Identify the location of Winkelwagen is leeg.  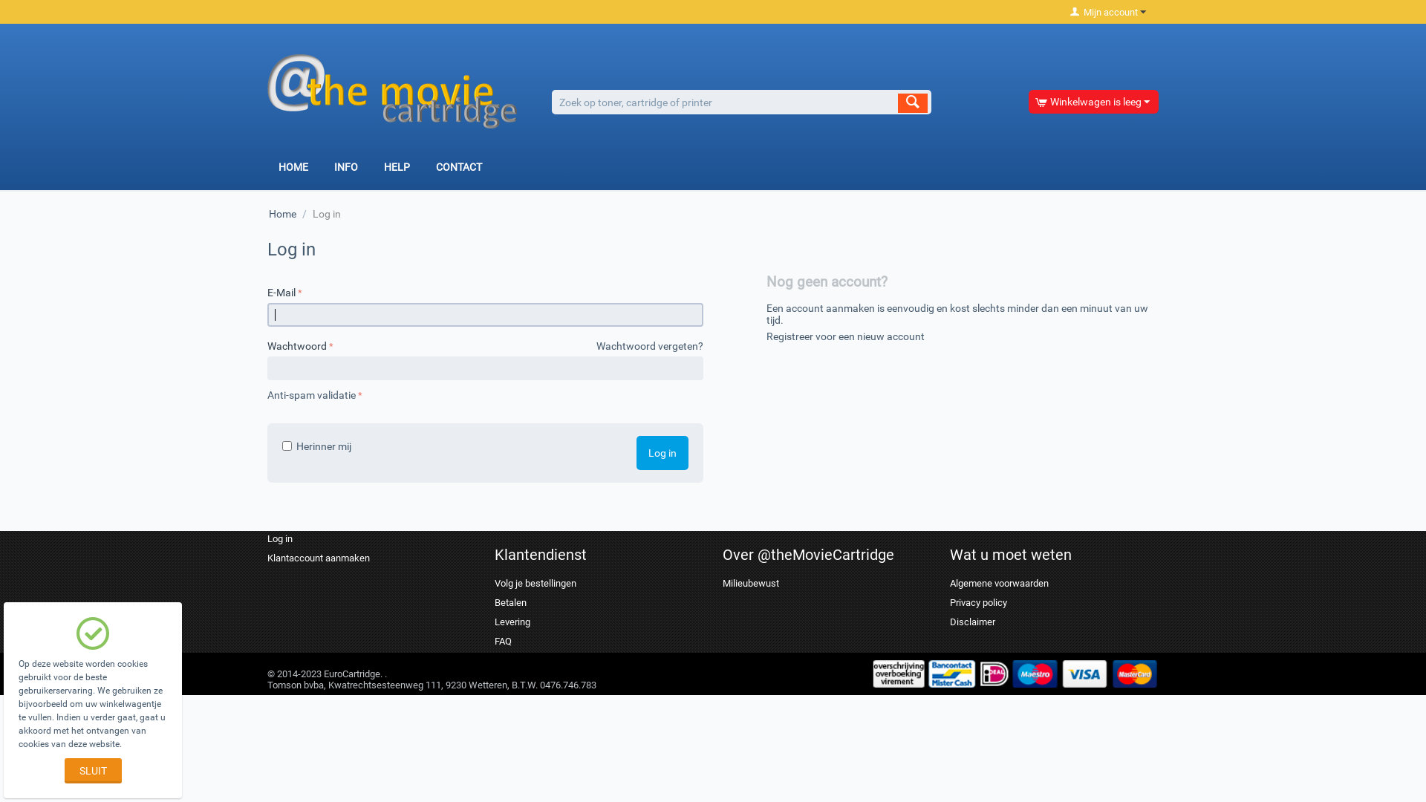
(1093, 102).